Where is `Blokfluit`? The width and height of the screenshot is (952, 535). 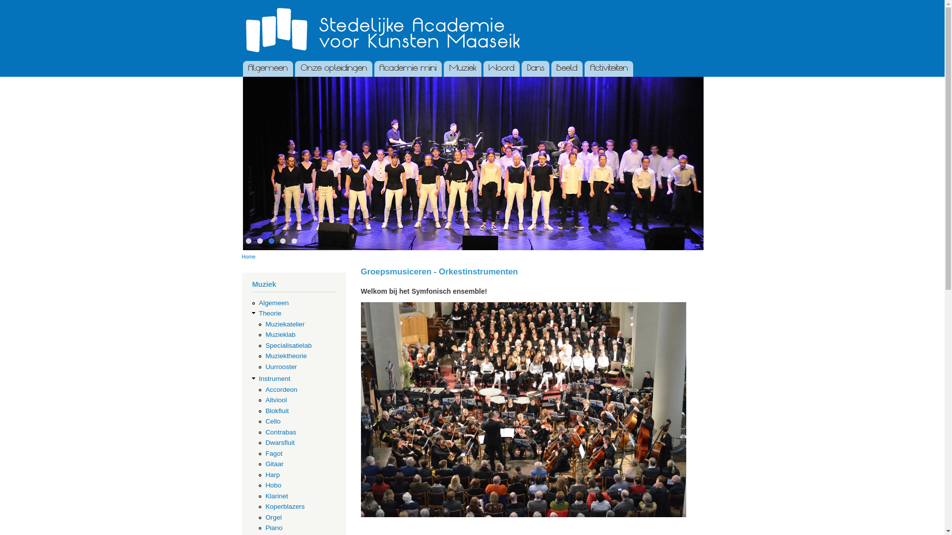
Blokfluit is located at coordinates (277, 411).